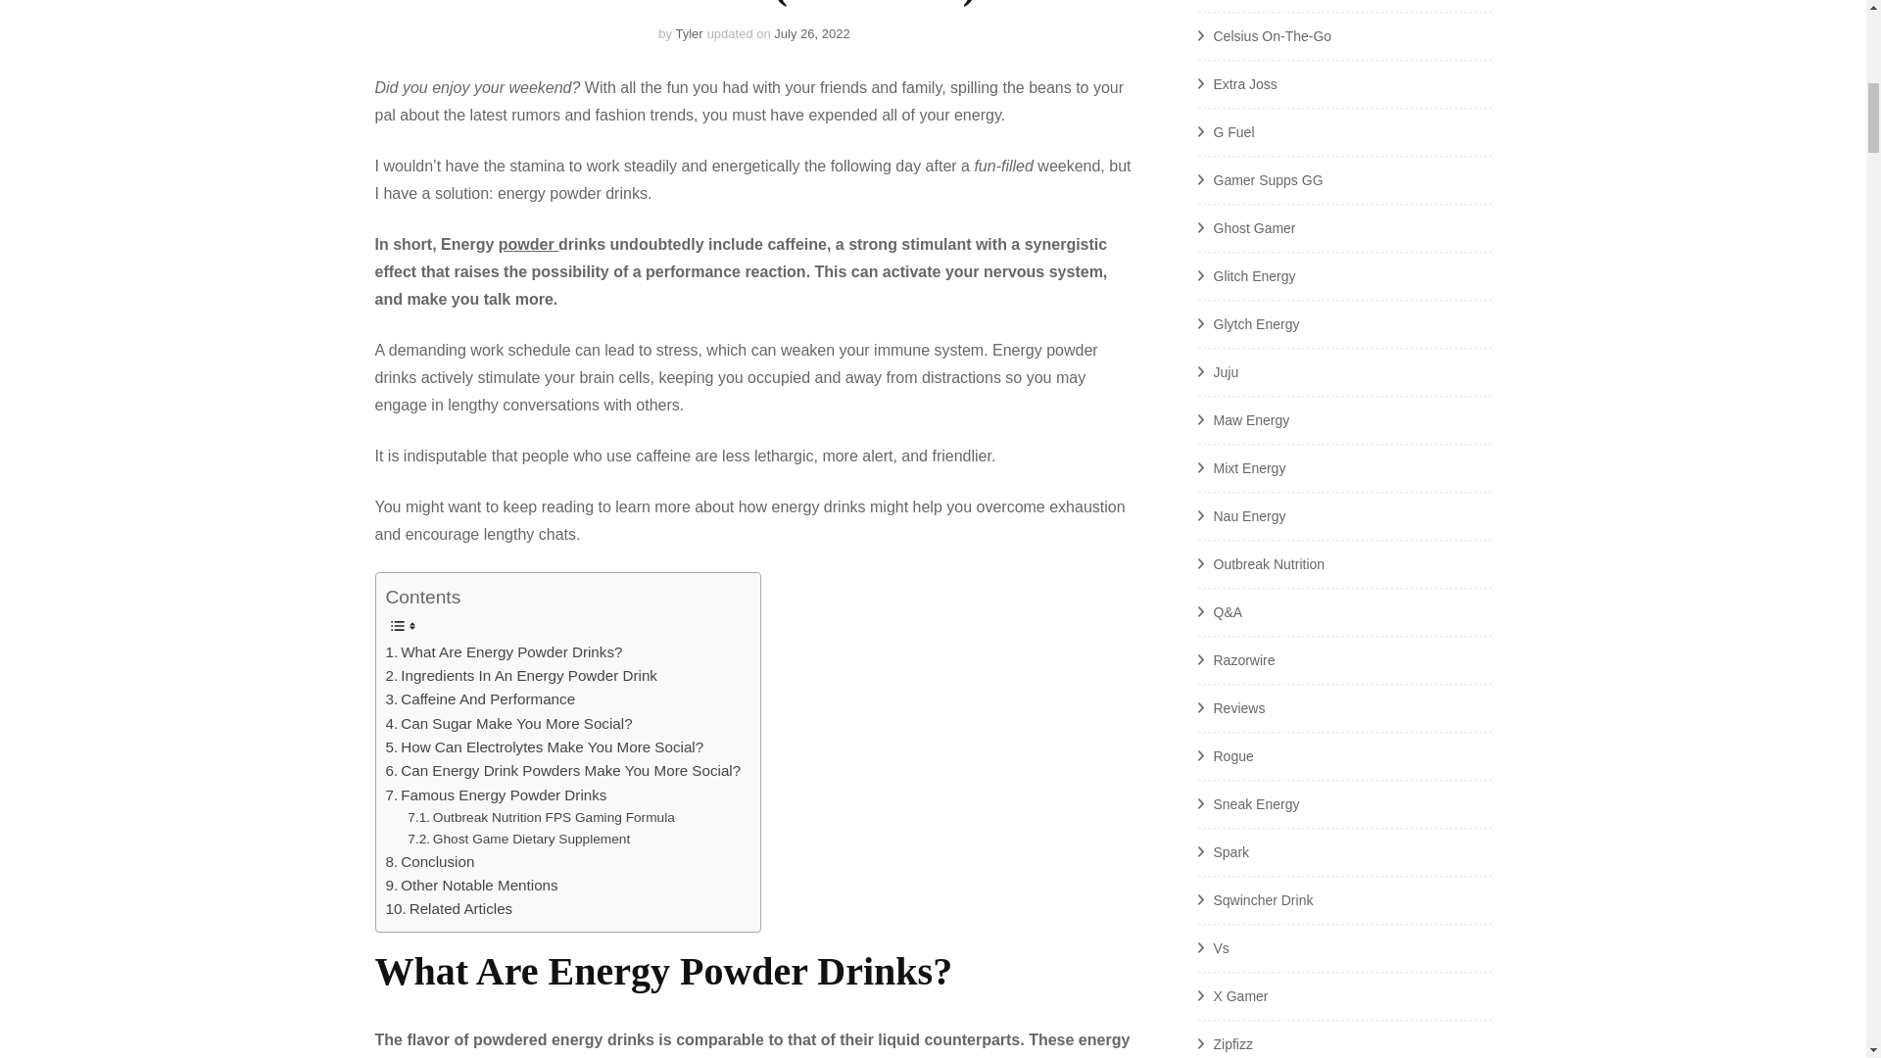 The height and width of the screenshot is (1058, 1881). What do you see at coordinates (811, 33) in the screenshot?
I see `July 26, 2022` at bounding box center [811, 33].